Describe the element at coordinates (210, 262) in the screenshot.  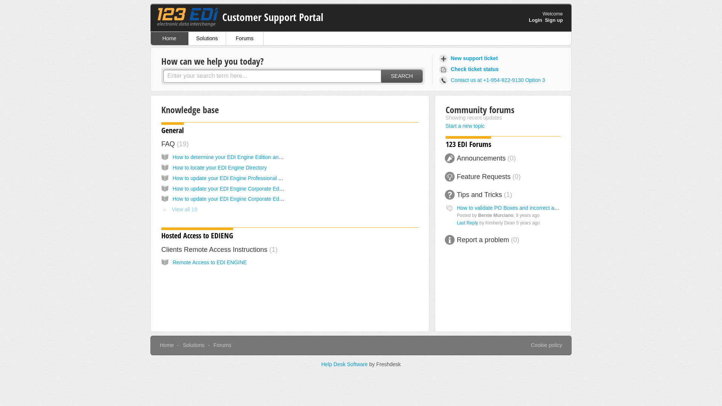
I see `Remote Access to EDI ENGINE` at that location.